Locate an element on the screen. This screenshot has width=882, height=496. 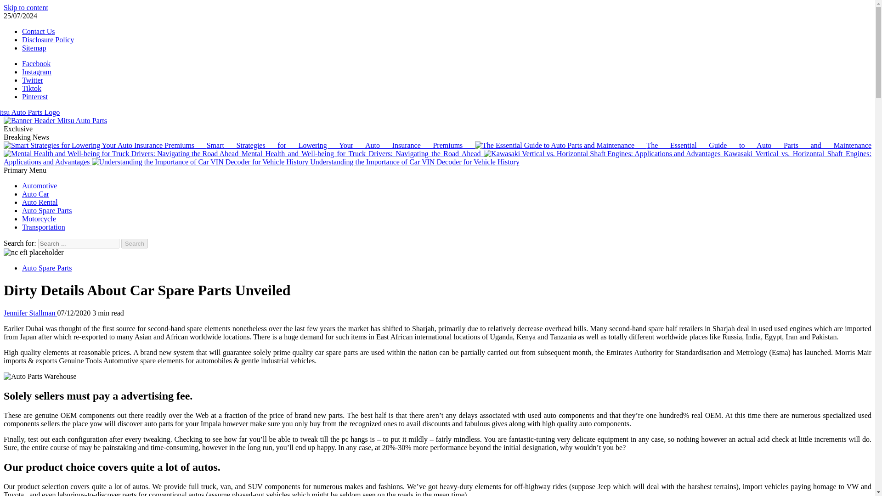
Dirty Details About Car Spare Parts Unveiled 3 is located at coordinates (40, 377).